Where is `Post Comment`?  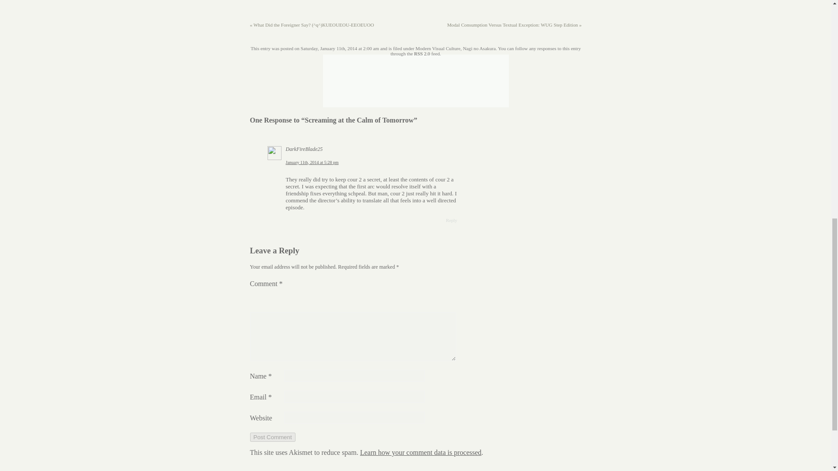 Post Comment is located at coordinates (272, 437).